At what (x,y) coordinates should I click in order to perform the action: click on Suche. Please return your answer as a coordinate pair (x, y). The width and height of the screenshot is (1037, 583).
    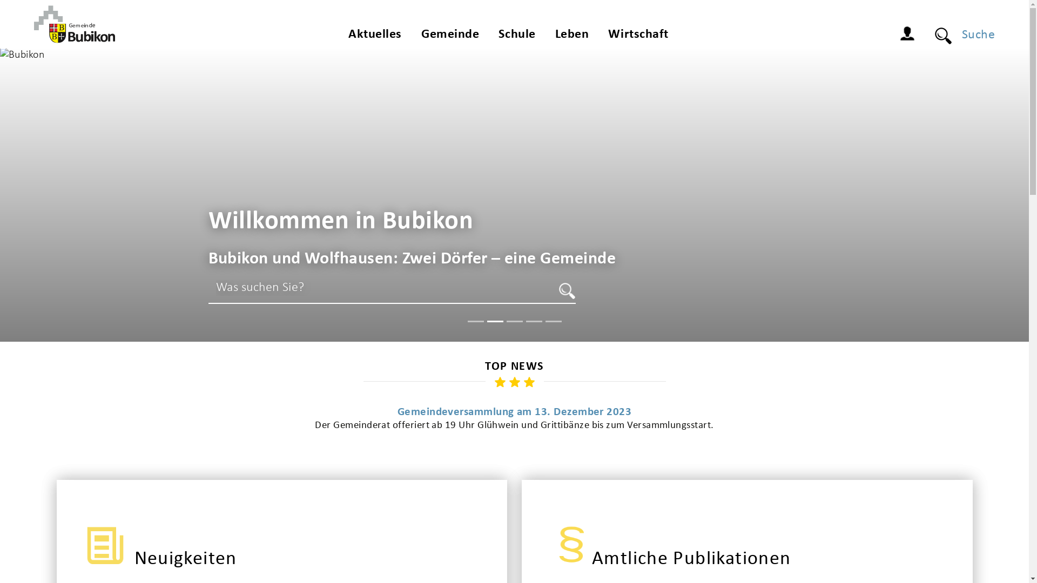
    Looking at the image, I should click on (973, 35).